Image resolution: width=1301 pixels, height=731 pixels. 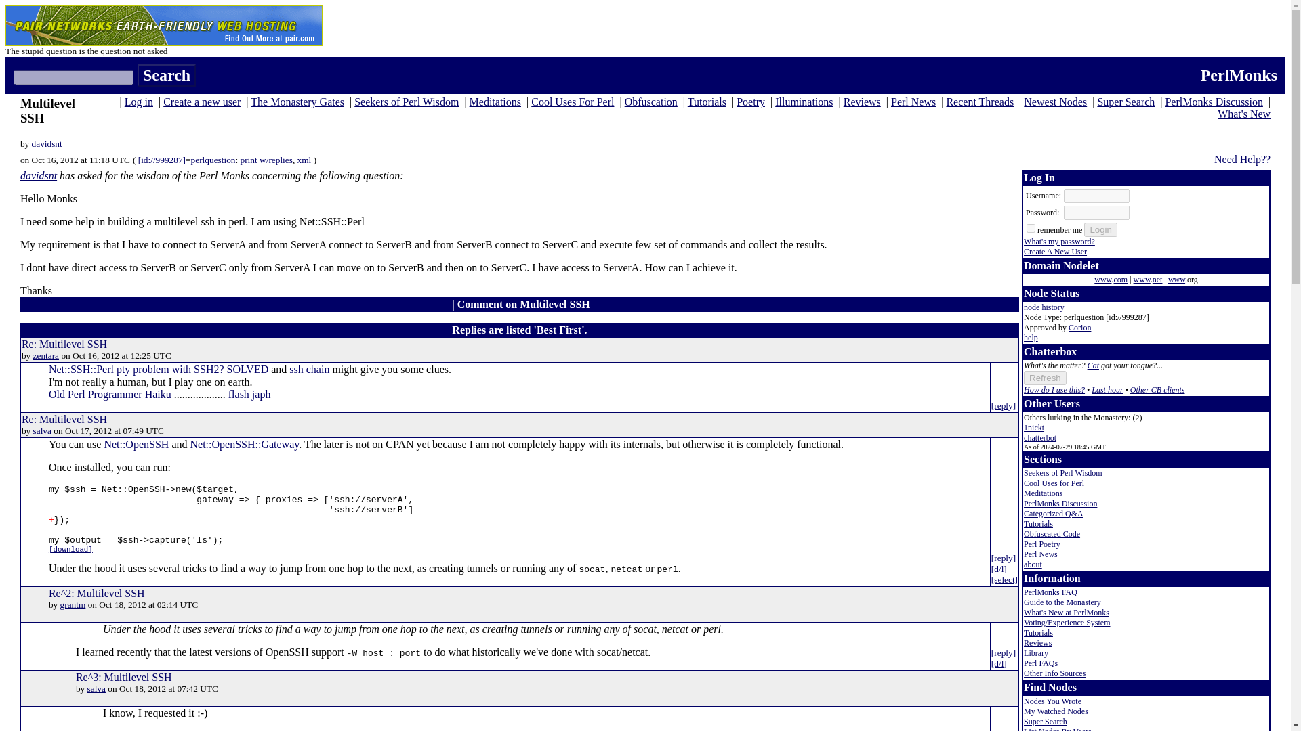 What do you see at coordinates (213, 160) in the screenshot?
I see `perlquestion` at bounding box center [213, 160].